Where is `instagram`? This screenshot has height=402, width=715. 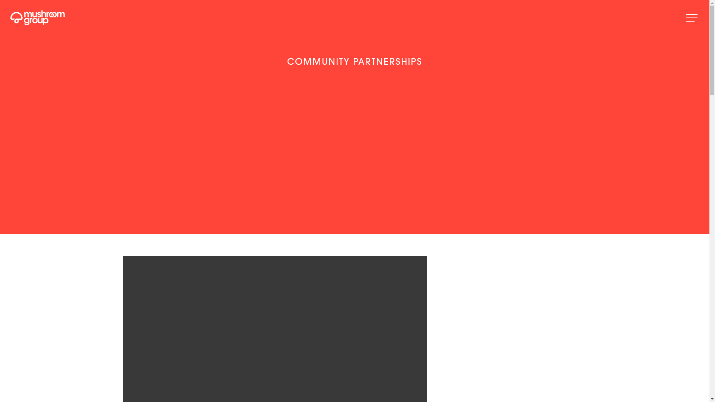
instagram is located at coordinates (568, 390).